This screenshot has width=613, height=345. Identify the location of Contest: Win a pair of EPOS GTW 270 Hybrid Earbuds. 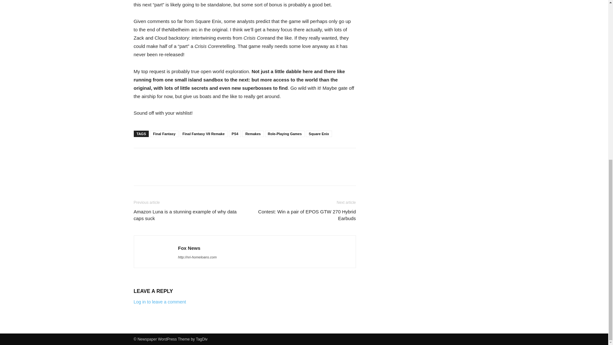
(304, 215).